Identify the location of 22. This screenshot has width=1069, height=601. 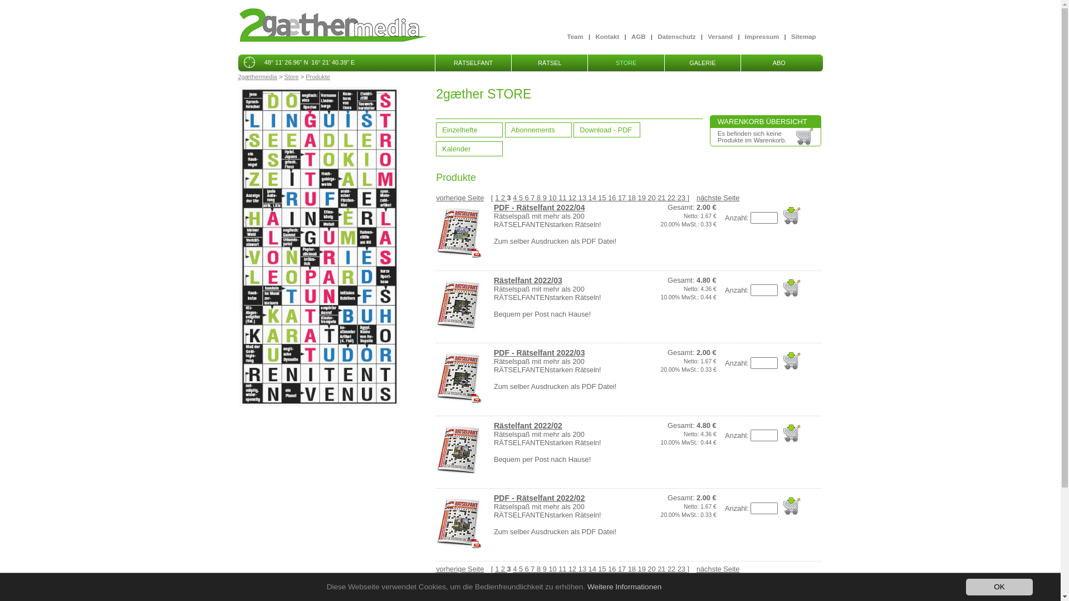
(673, 569).